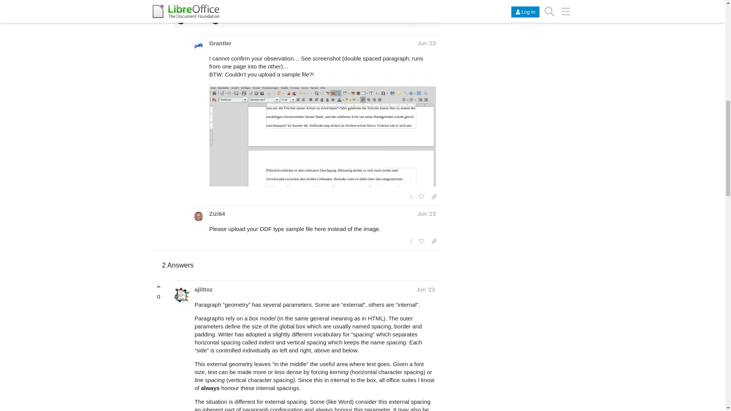 This screenshot has width=731, height=411. What do you see at coordinates (228, 21) in the screenshot?
I see `Jul 1, 2023 5:07 pm` at bounding box center [228, 21].